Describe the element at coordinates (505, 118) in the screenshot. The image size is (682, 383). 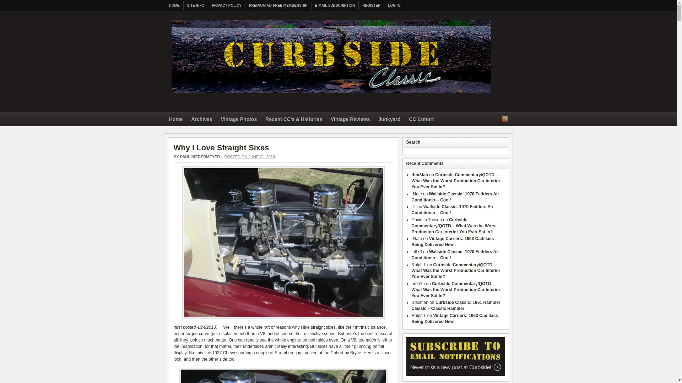
I see `Curbside Classic RSS Feed` at that location.